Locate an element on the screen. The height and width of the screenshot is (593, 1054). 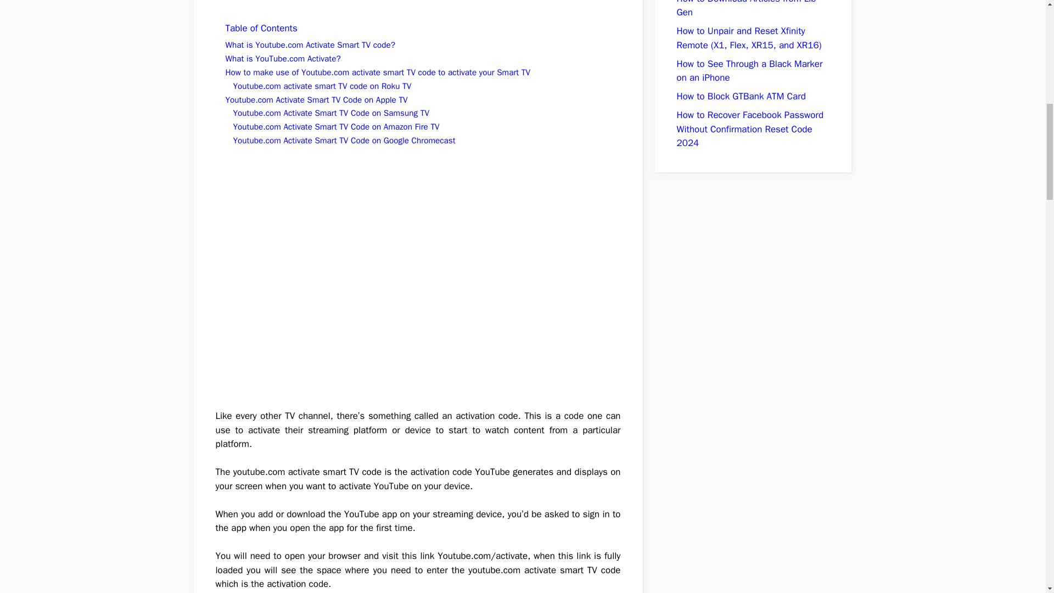
Youtube.com activate smart TV code on Roku TV is located at coordinates (322, 86).